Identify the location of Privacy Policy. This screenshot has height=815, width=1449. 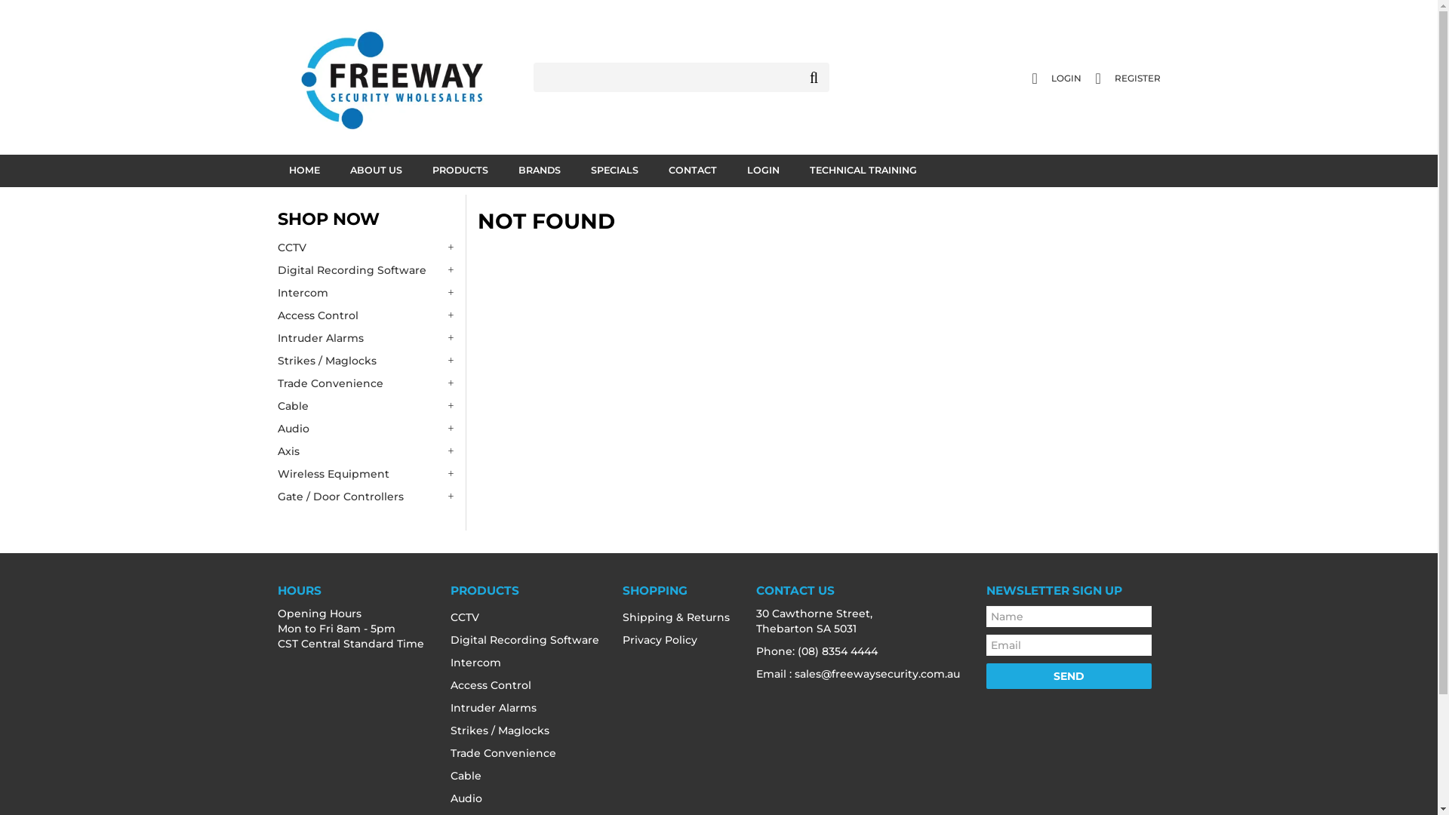
(681, 640).